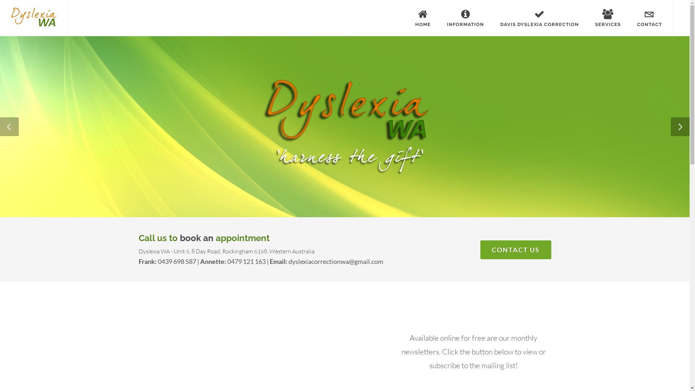 This screenshot has height=391, width=695. I want to click on INFORMATION, so click(466, 18).